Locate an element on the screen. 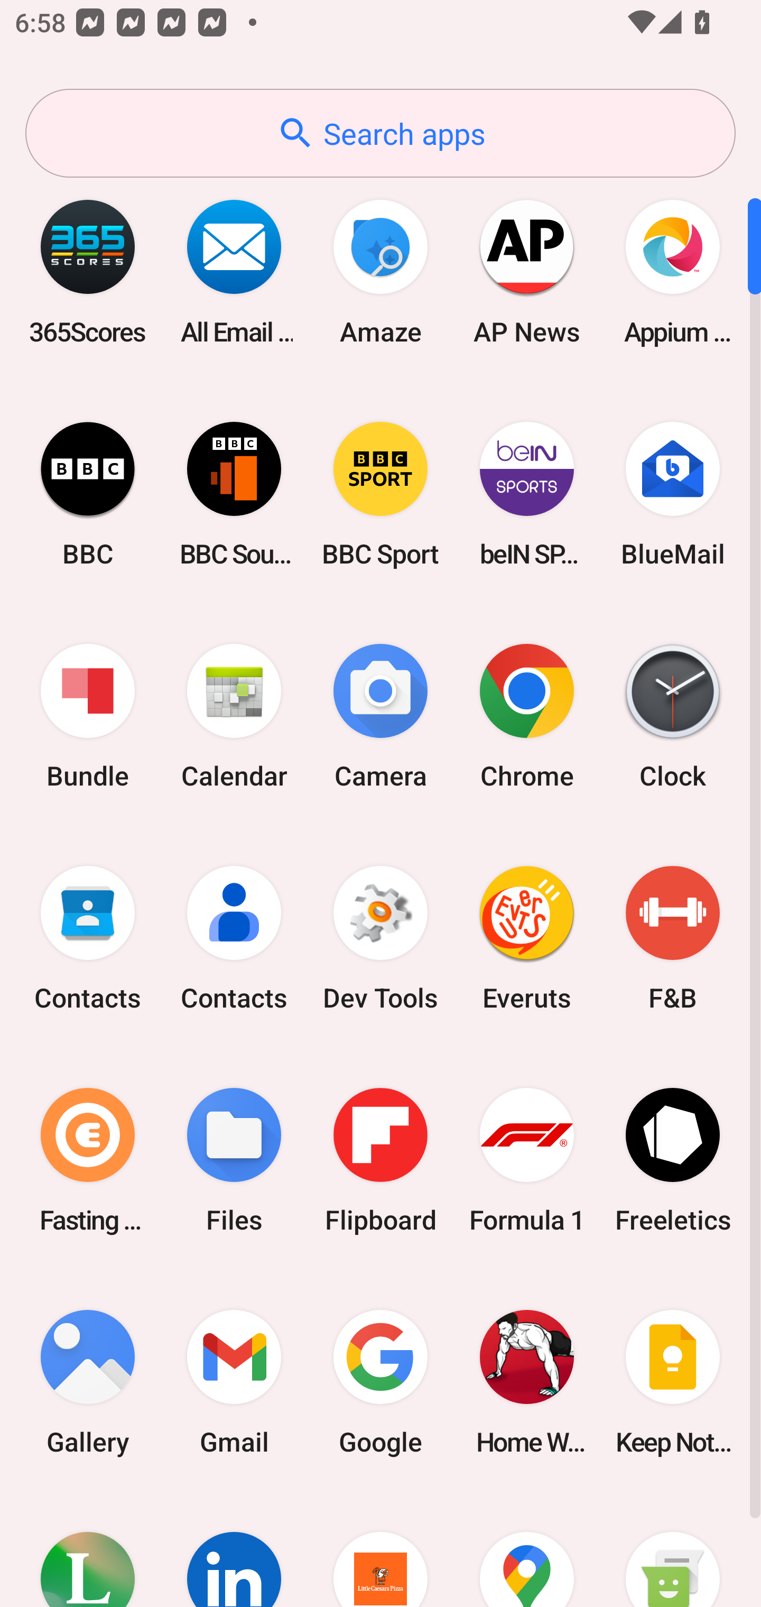 This screenshot has width=761, height=1607. Dev Tools is located at coordinates (380, 938).